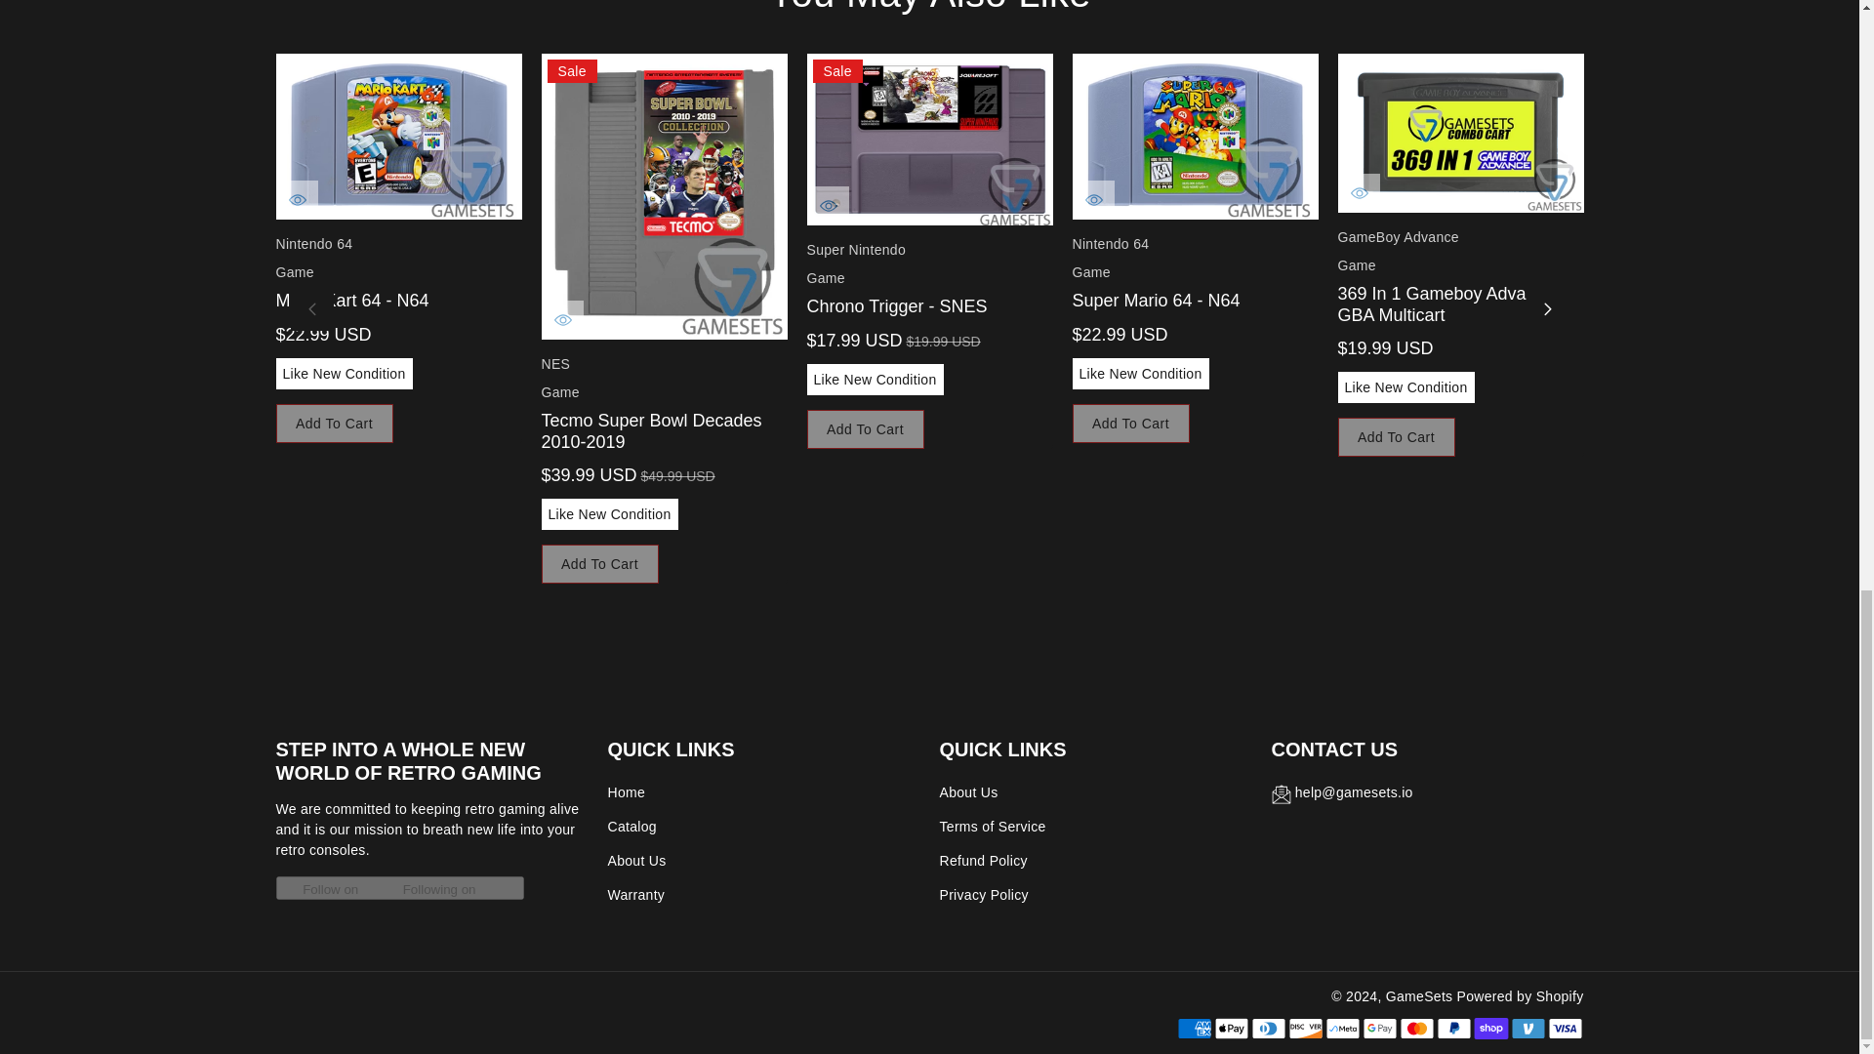 Image resolution: width=1874 pixels, height=1054 pixels. I want to click on 12 in 1 Mario Gameboy Advance - GBA Multicart, so click(1725, 133).